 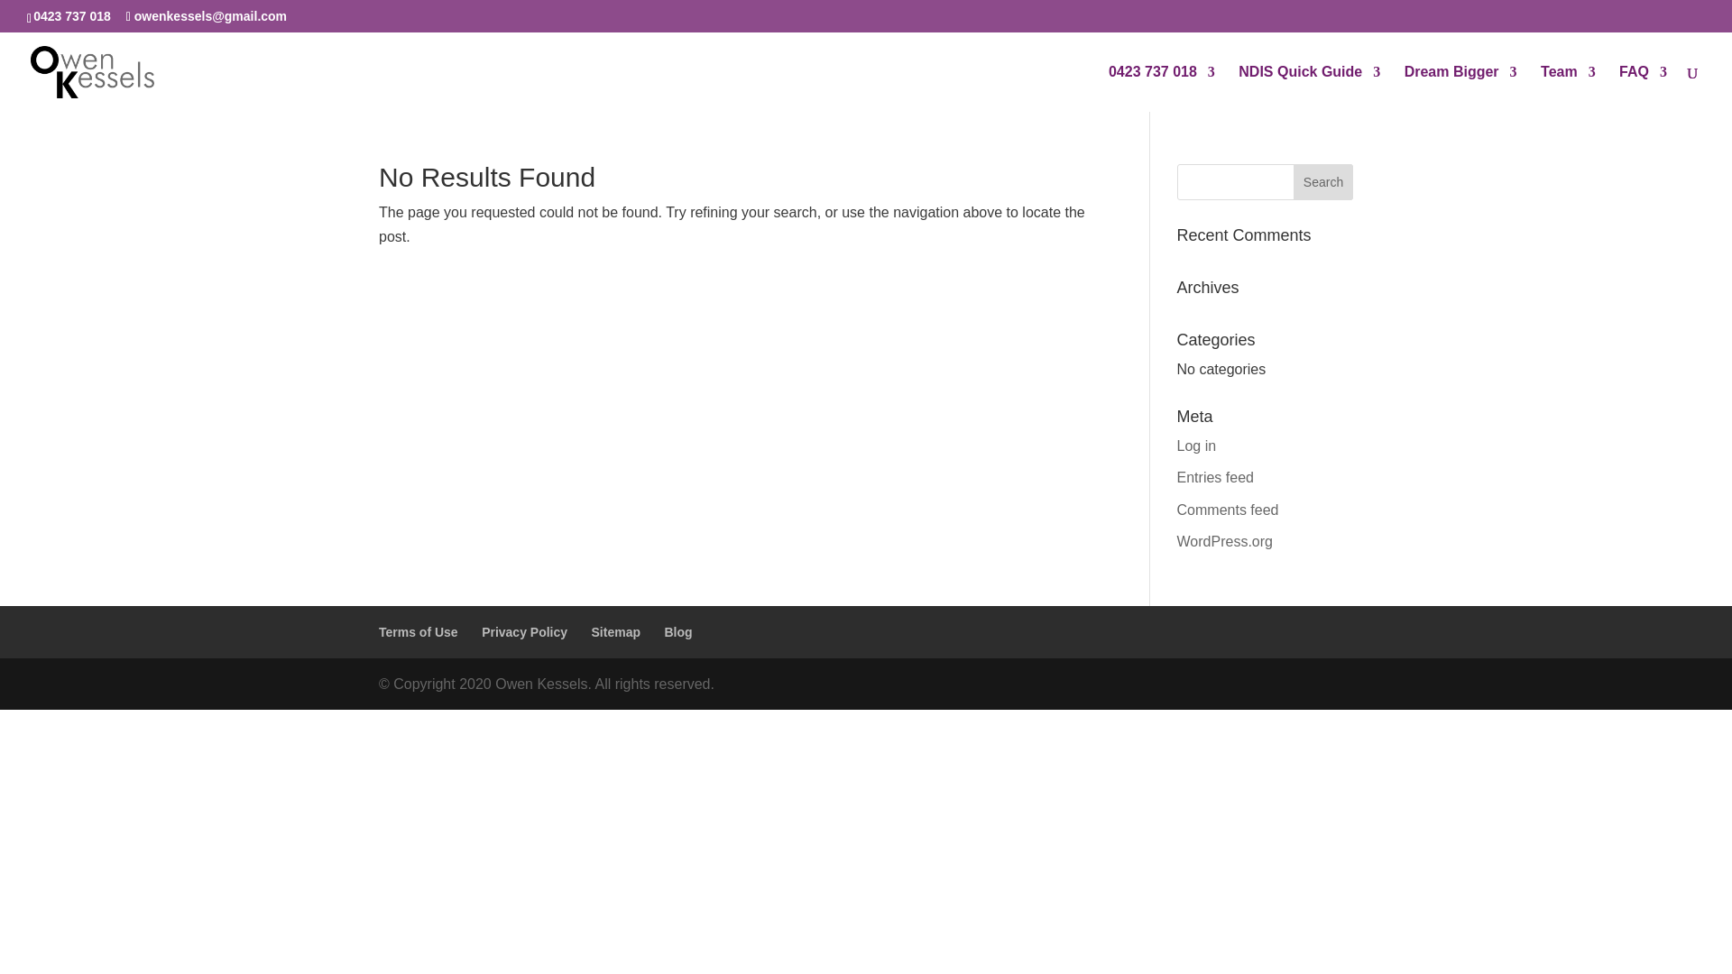 I want to click on Search, so click(x=1322, y=182).